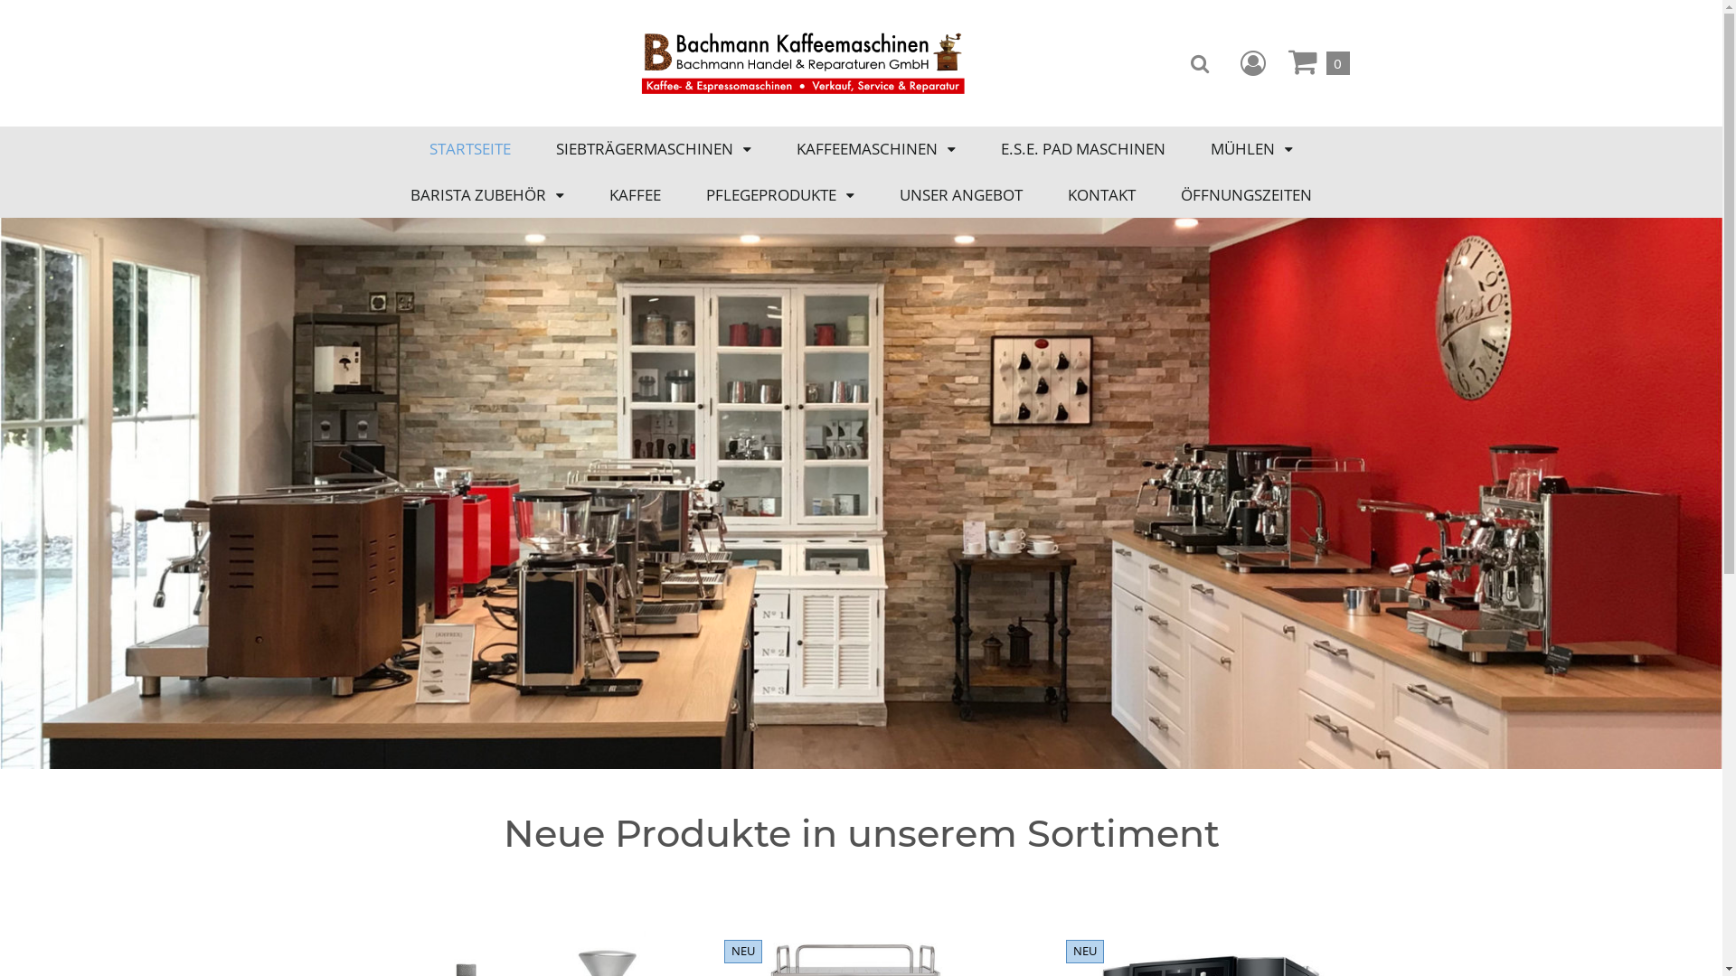 The width and height of the screenshot is (1736, 976). Describe the element at coordinates (960, 195) in the screenshot. I see `UNSER ANGEBOT` at that location.